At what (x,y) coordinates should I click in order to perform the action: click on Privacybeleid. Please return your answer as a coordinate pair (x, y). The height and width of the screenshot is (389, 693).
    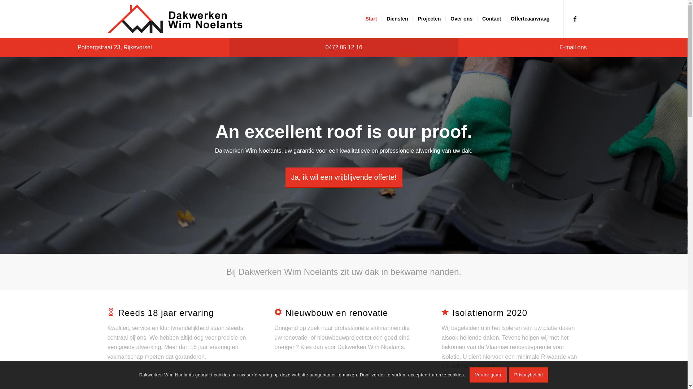
    Looking at the image, I should click on (529, 375).